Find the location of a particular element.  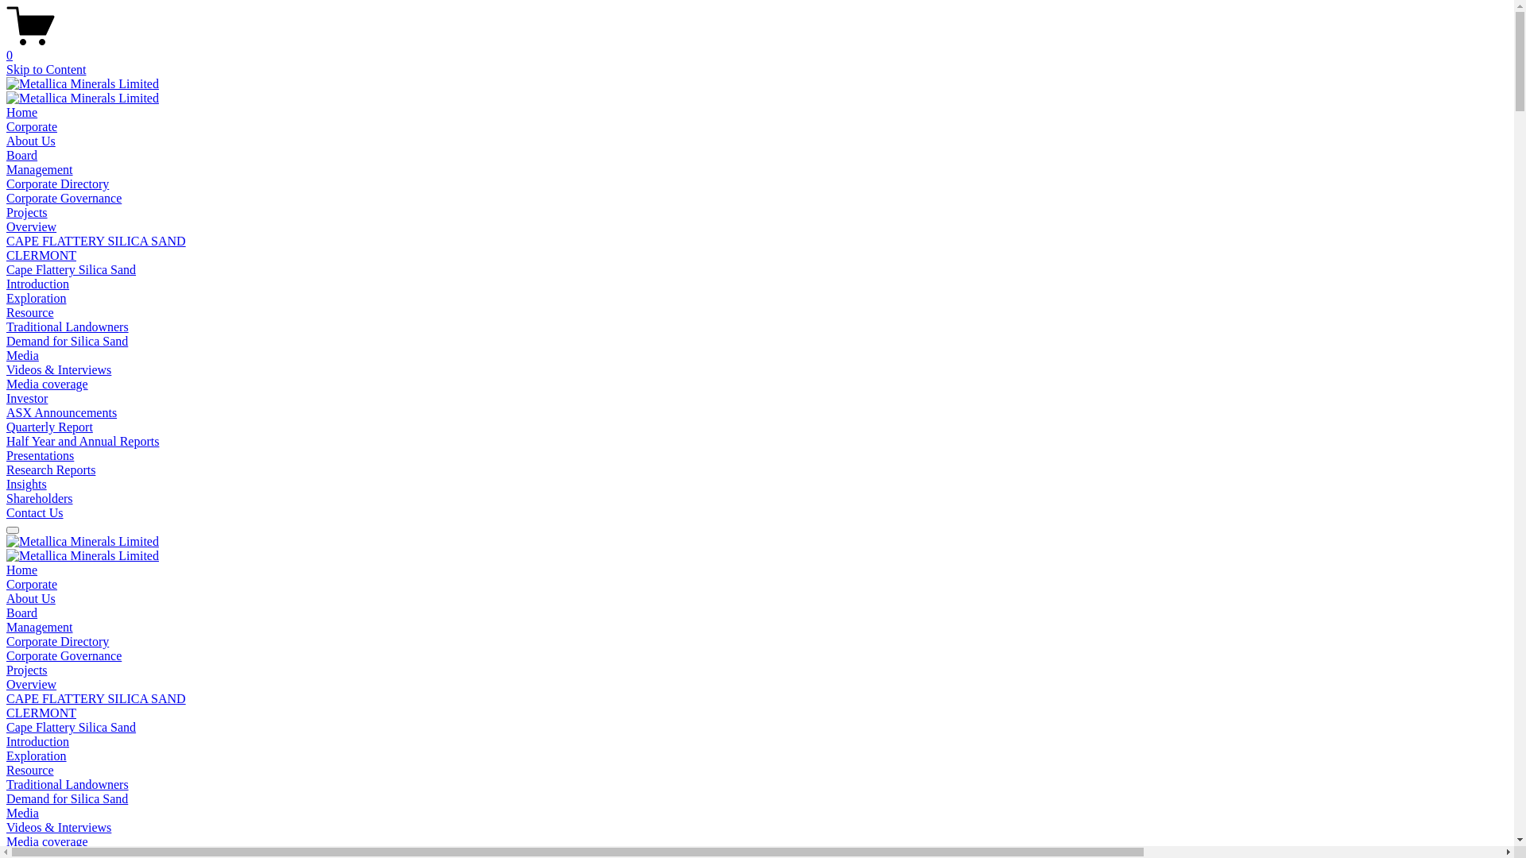

Videos & Interviews is located at coordinates (59, 828).